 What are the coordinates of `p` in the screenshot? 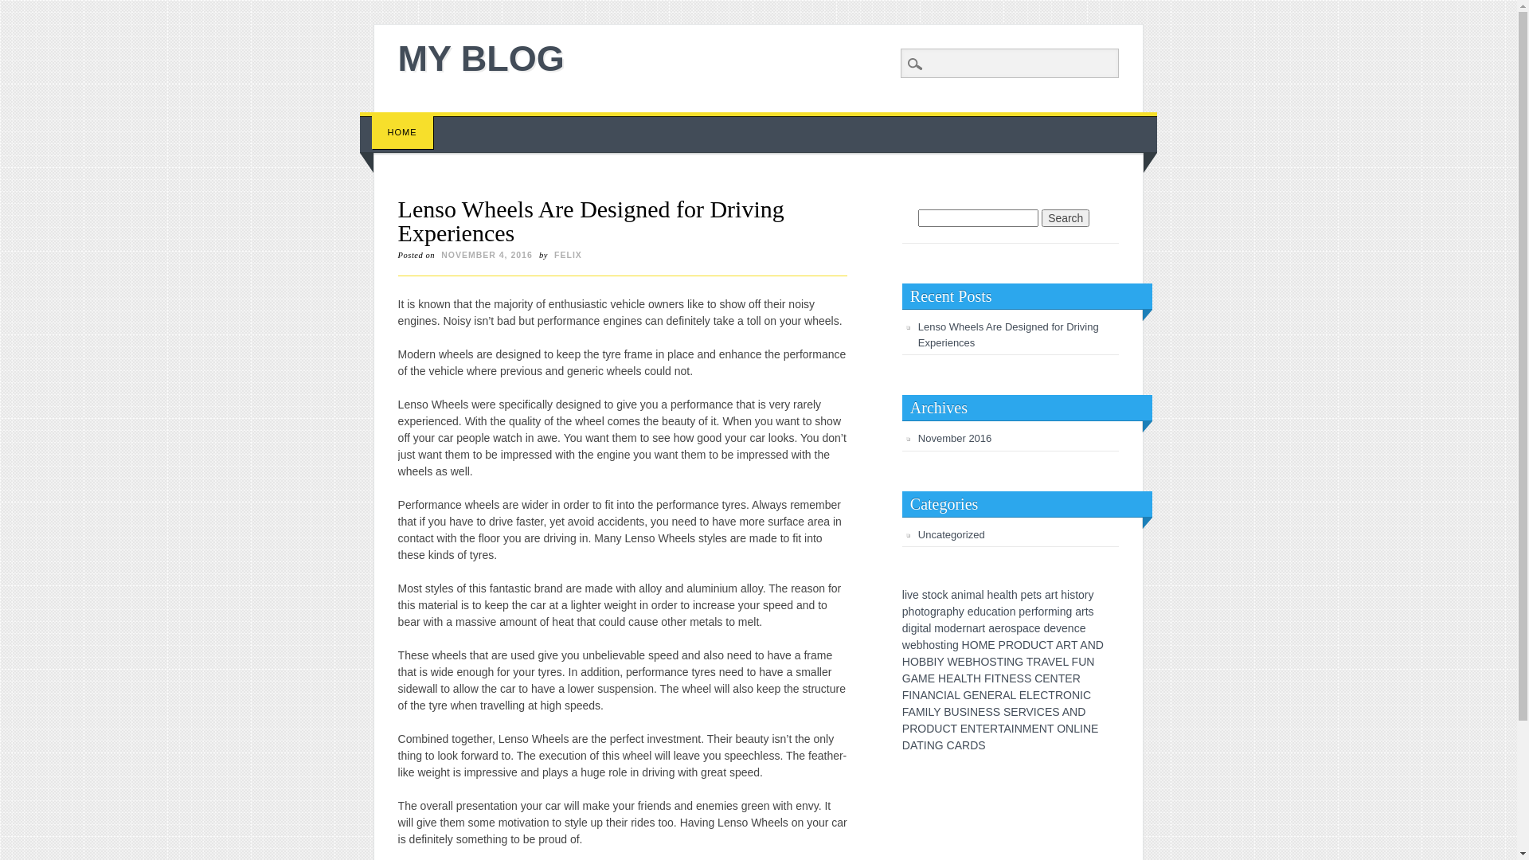 It's located at (949, 612).